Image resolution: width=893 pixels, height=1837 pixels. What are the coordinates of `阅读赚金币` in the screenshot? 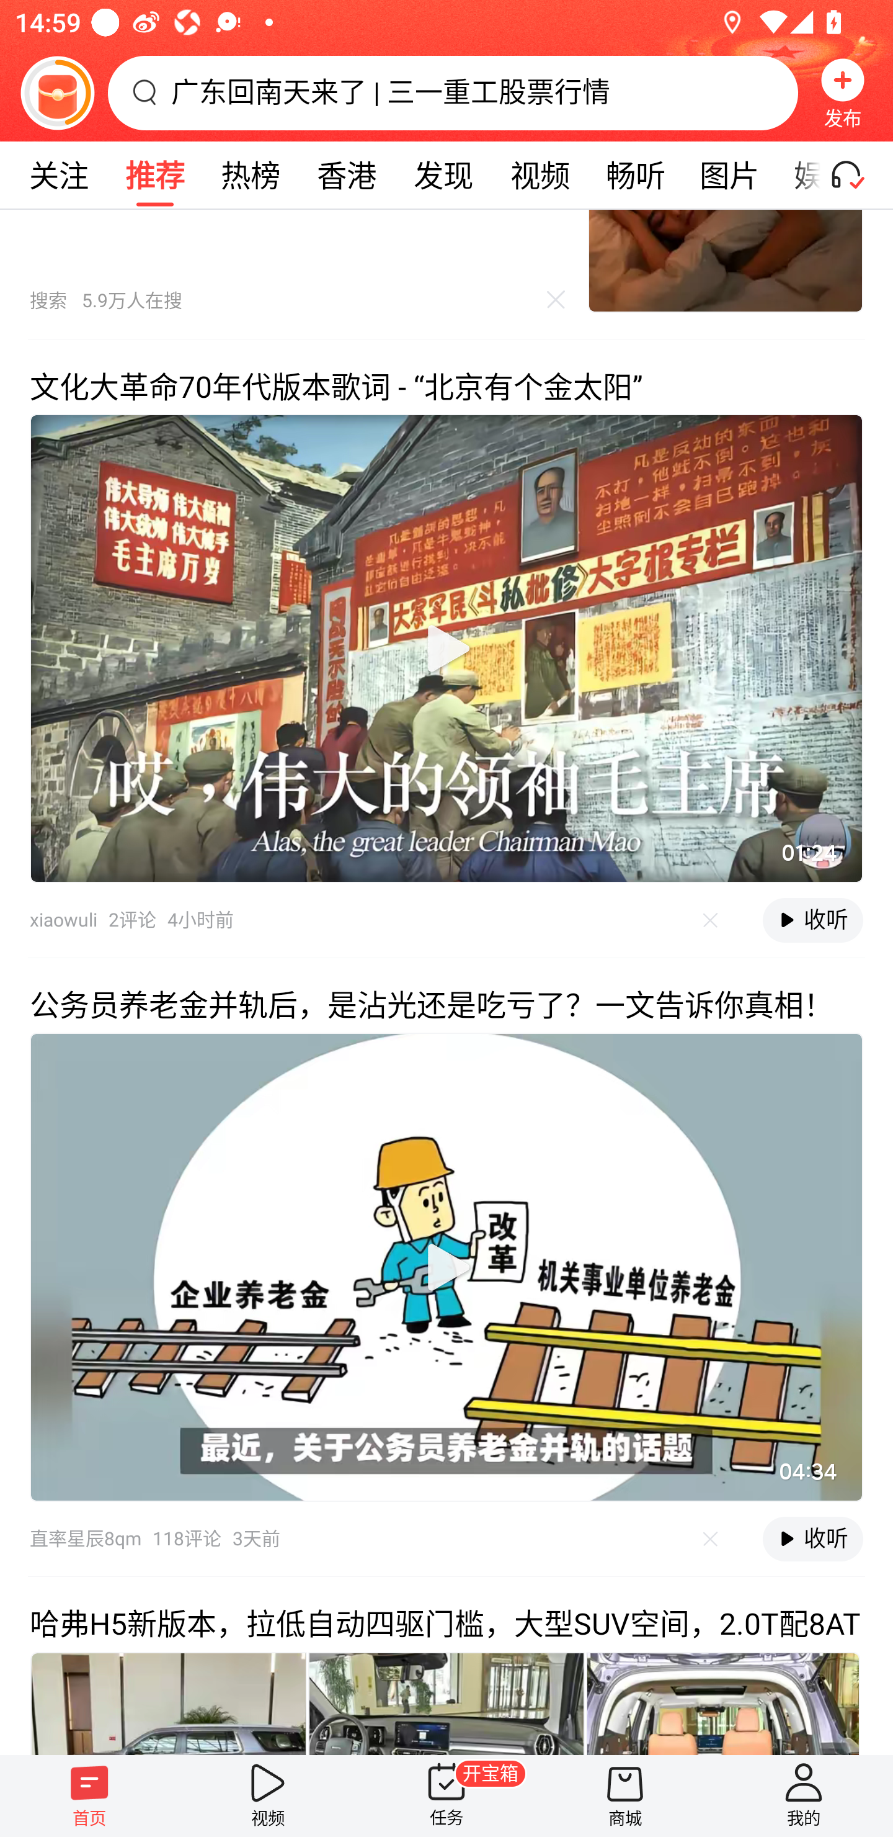 It's located at (57, 92).